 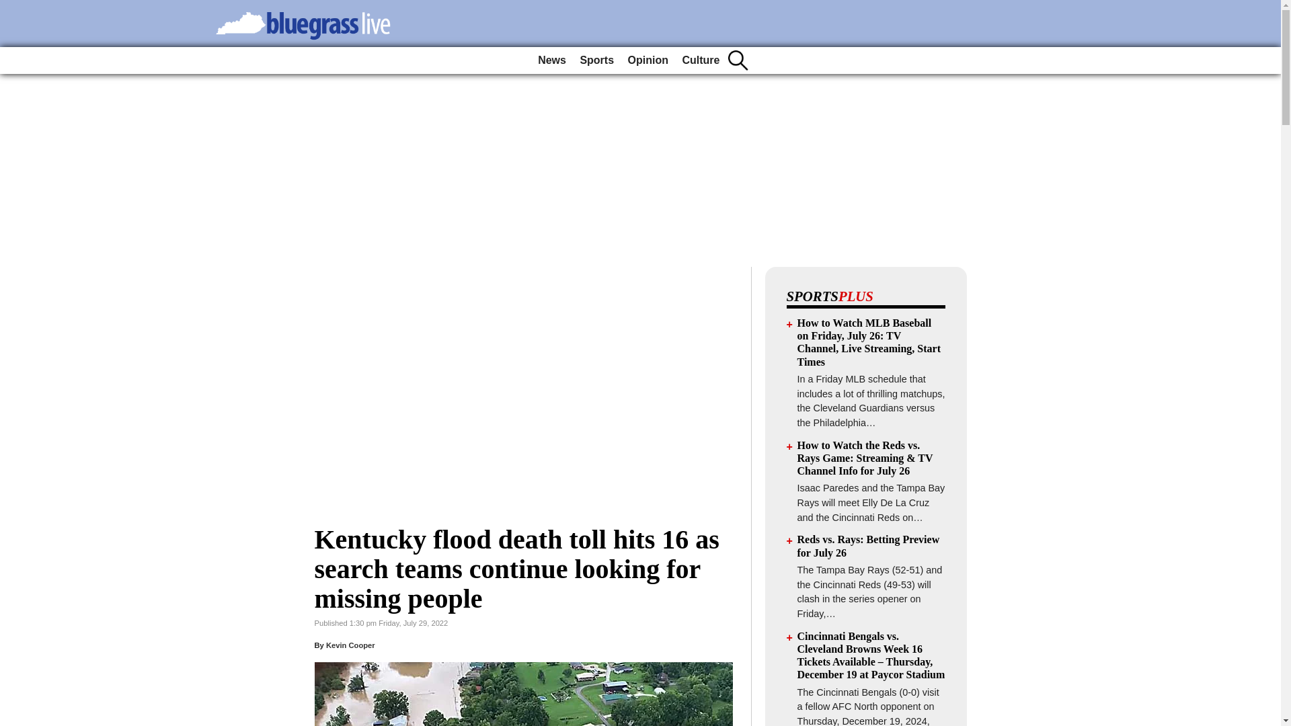 I want to click on Reds vs. Rays: Betting Preview for July 26, so click(x=869, y=546).